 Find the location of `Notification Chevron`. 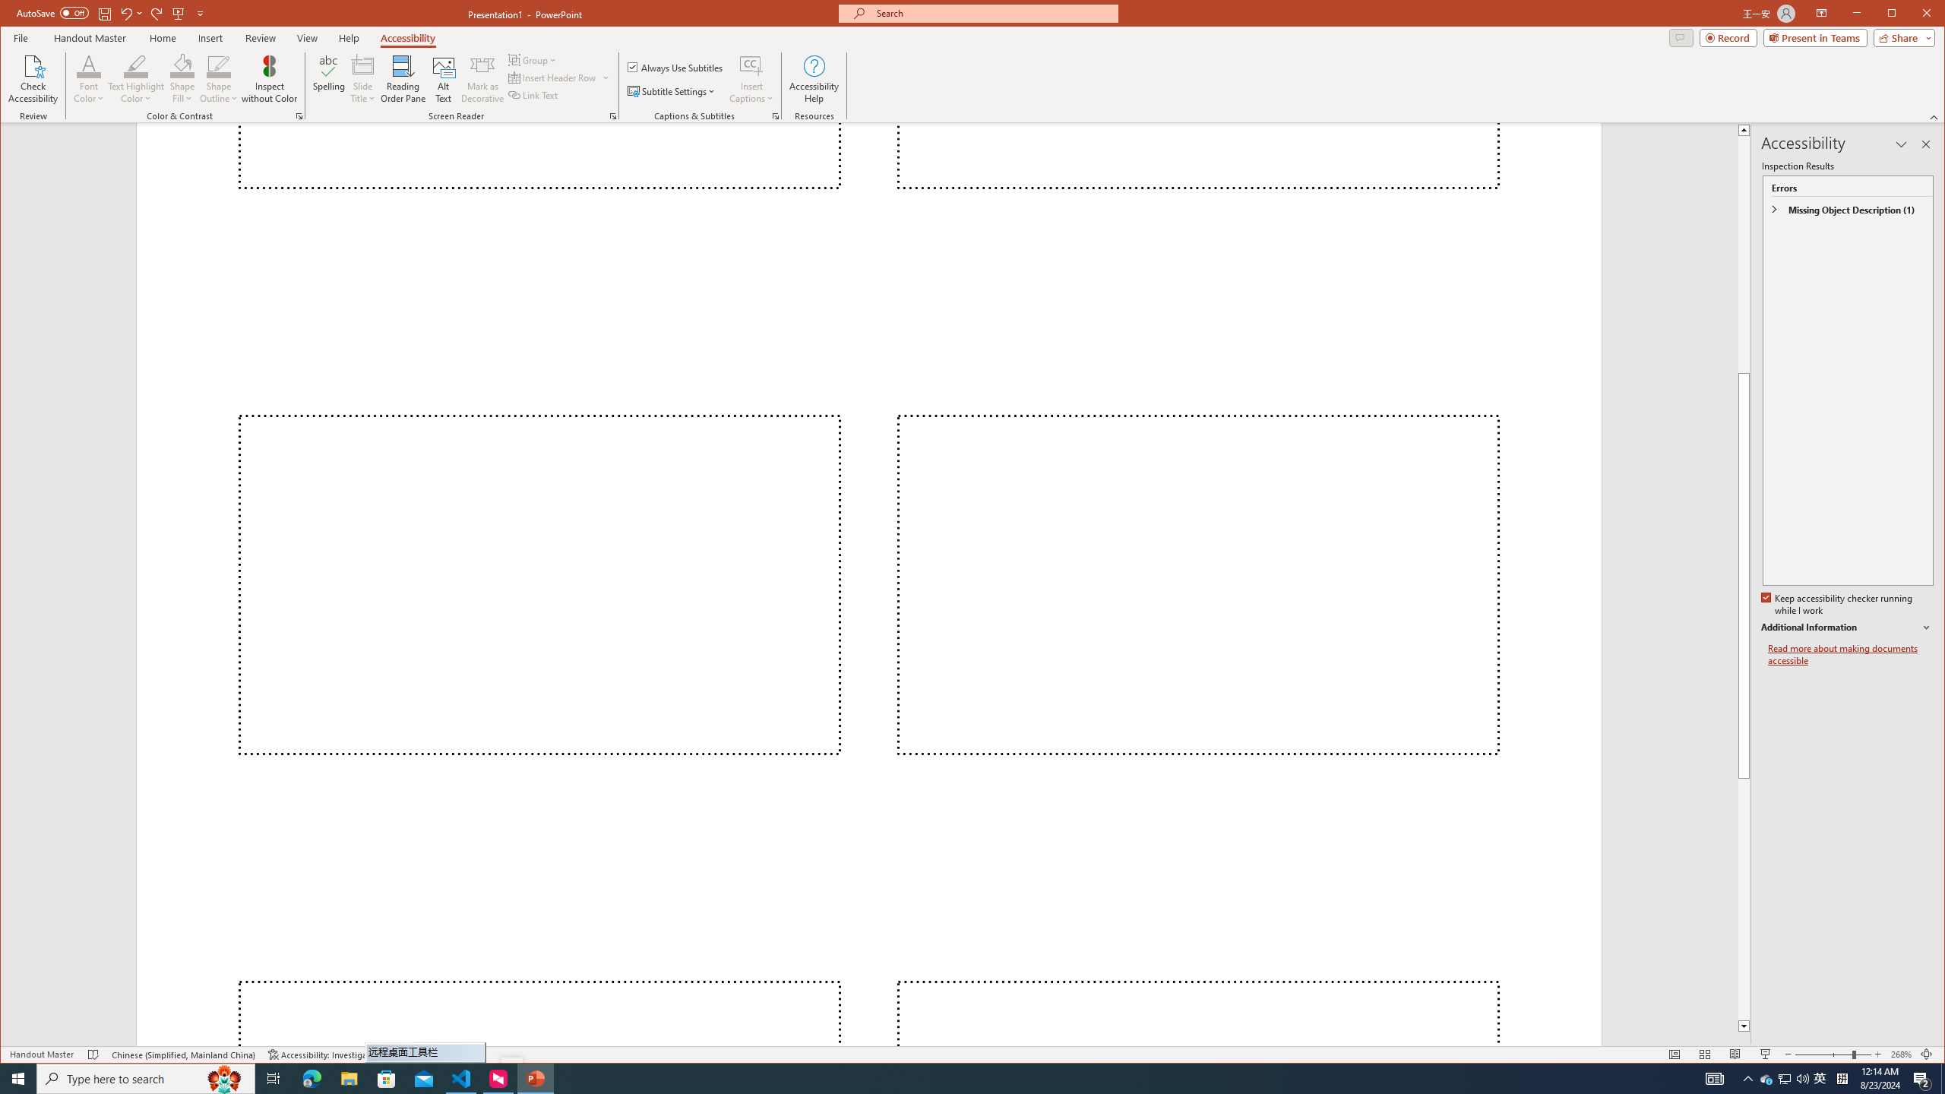

Notification Chevron is located at coordinates (1748, 1079).